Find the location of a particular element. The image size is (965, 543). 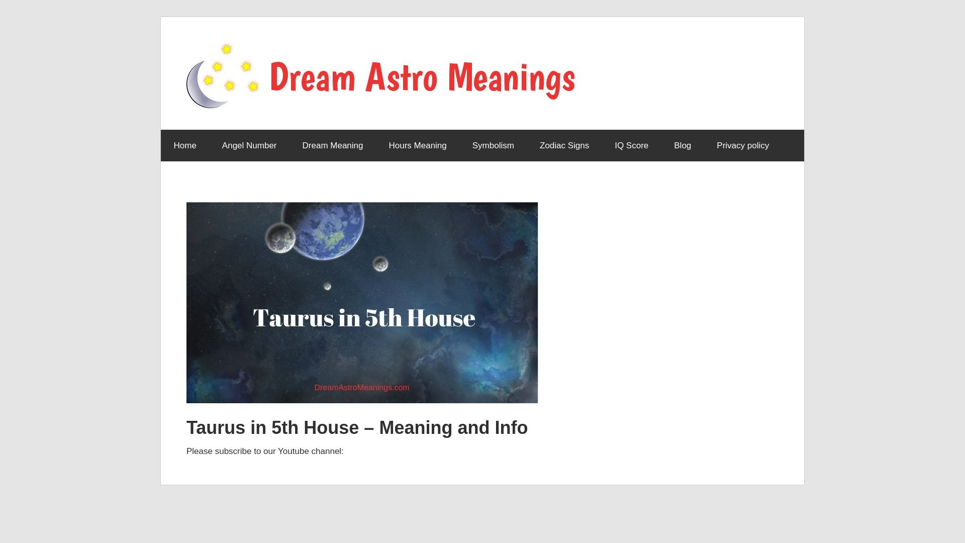

Symbolism is located at coordinates (493, 146).